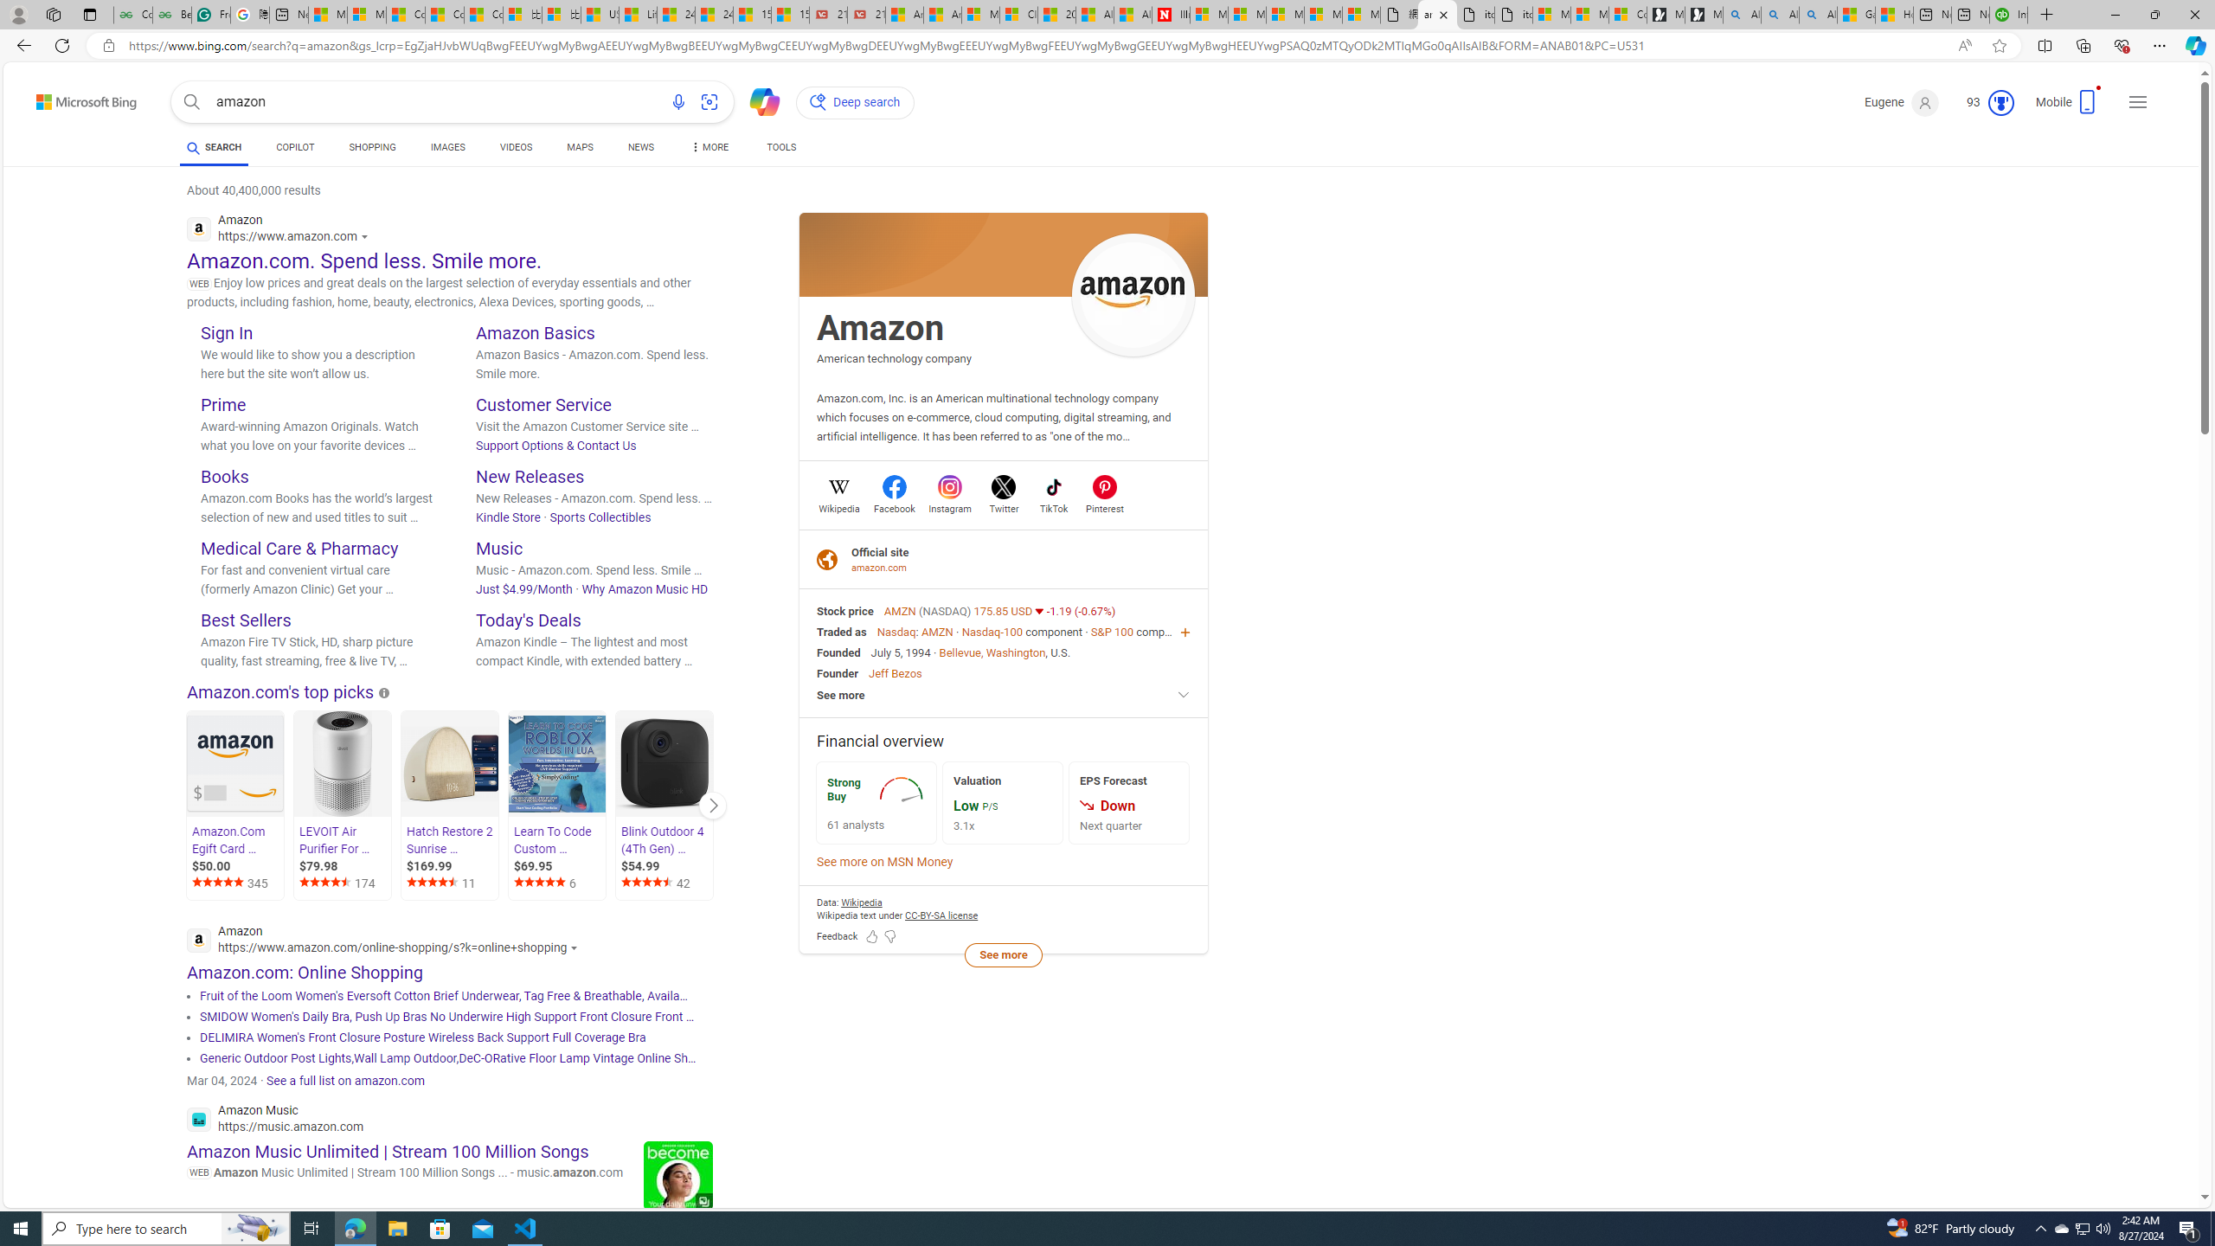  I want to click on Amazon.Com Egift Card (Instant Email Or Text Delivery), so click(234, 763).